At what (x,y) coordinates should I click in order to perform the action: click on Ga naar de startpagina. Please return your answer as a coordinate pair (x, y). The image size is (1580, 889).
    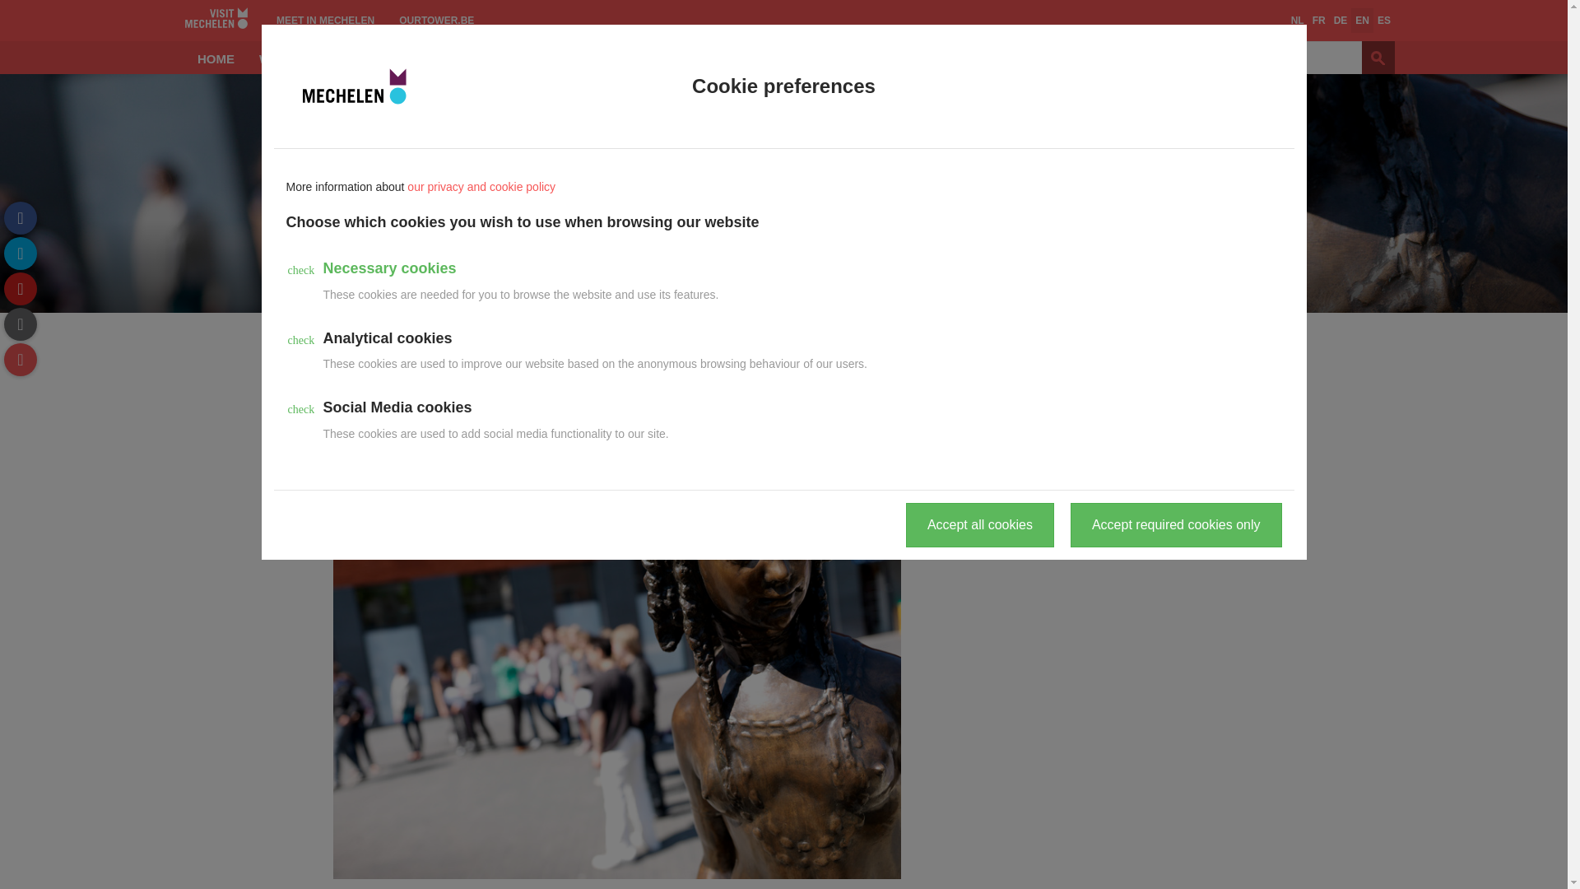
    Looking at the image, I should click on (31, 89).